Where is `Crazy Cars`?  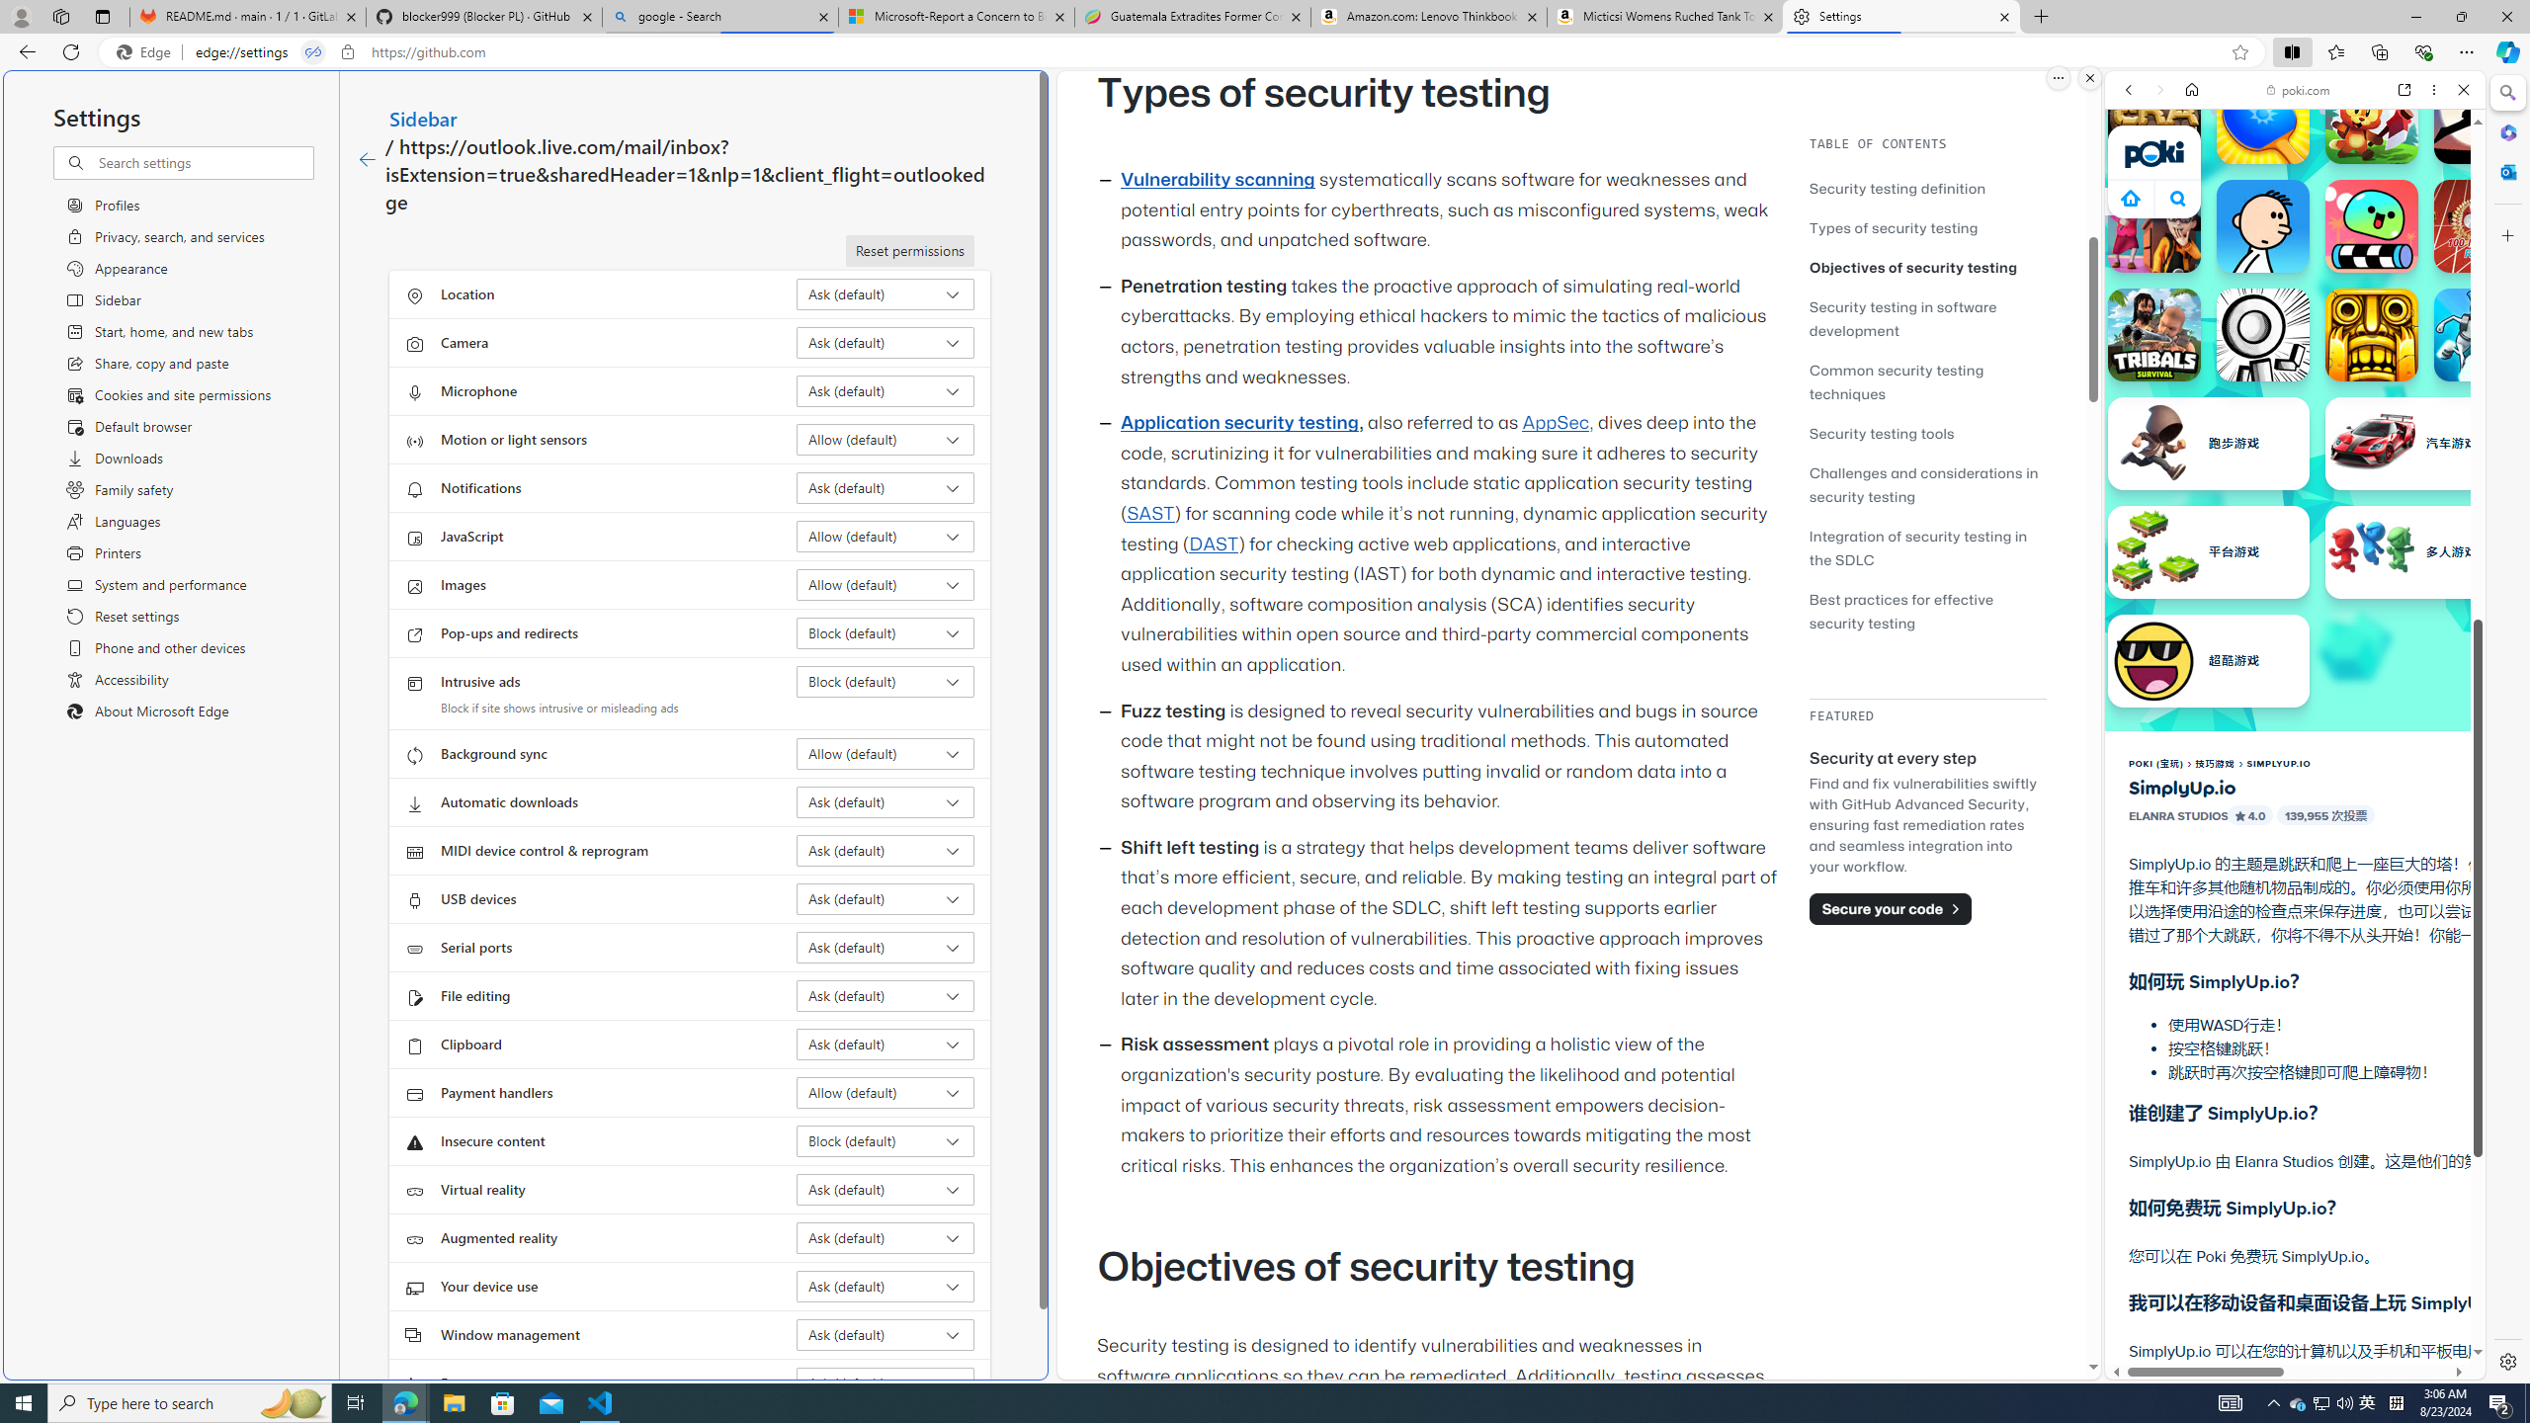
Crazy Cars is located at coordinates (2491, 1008).